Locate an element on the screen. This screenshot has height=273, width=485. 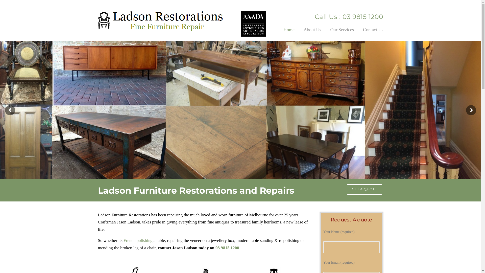
GET A QUOTE is located at coordinates (364, 189).